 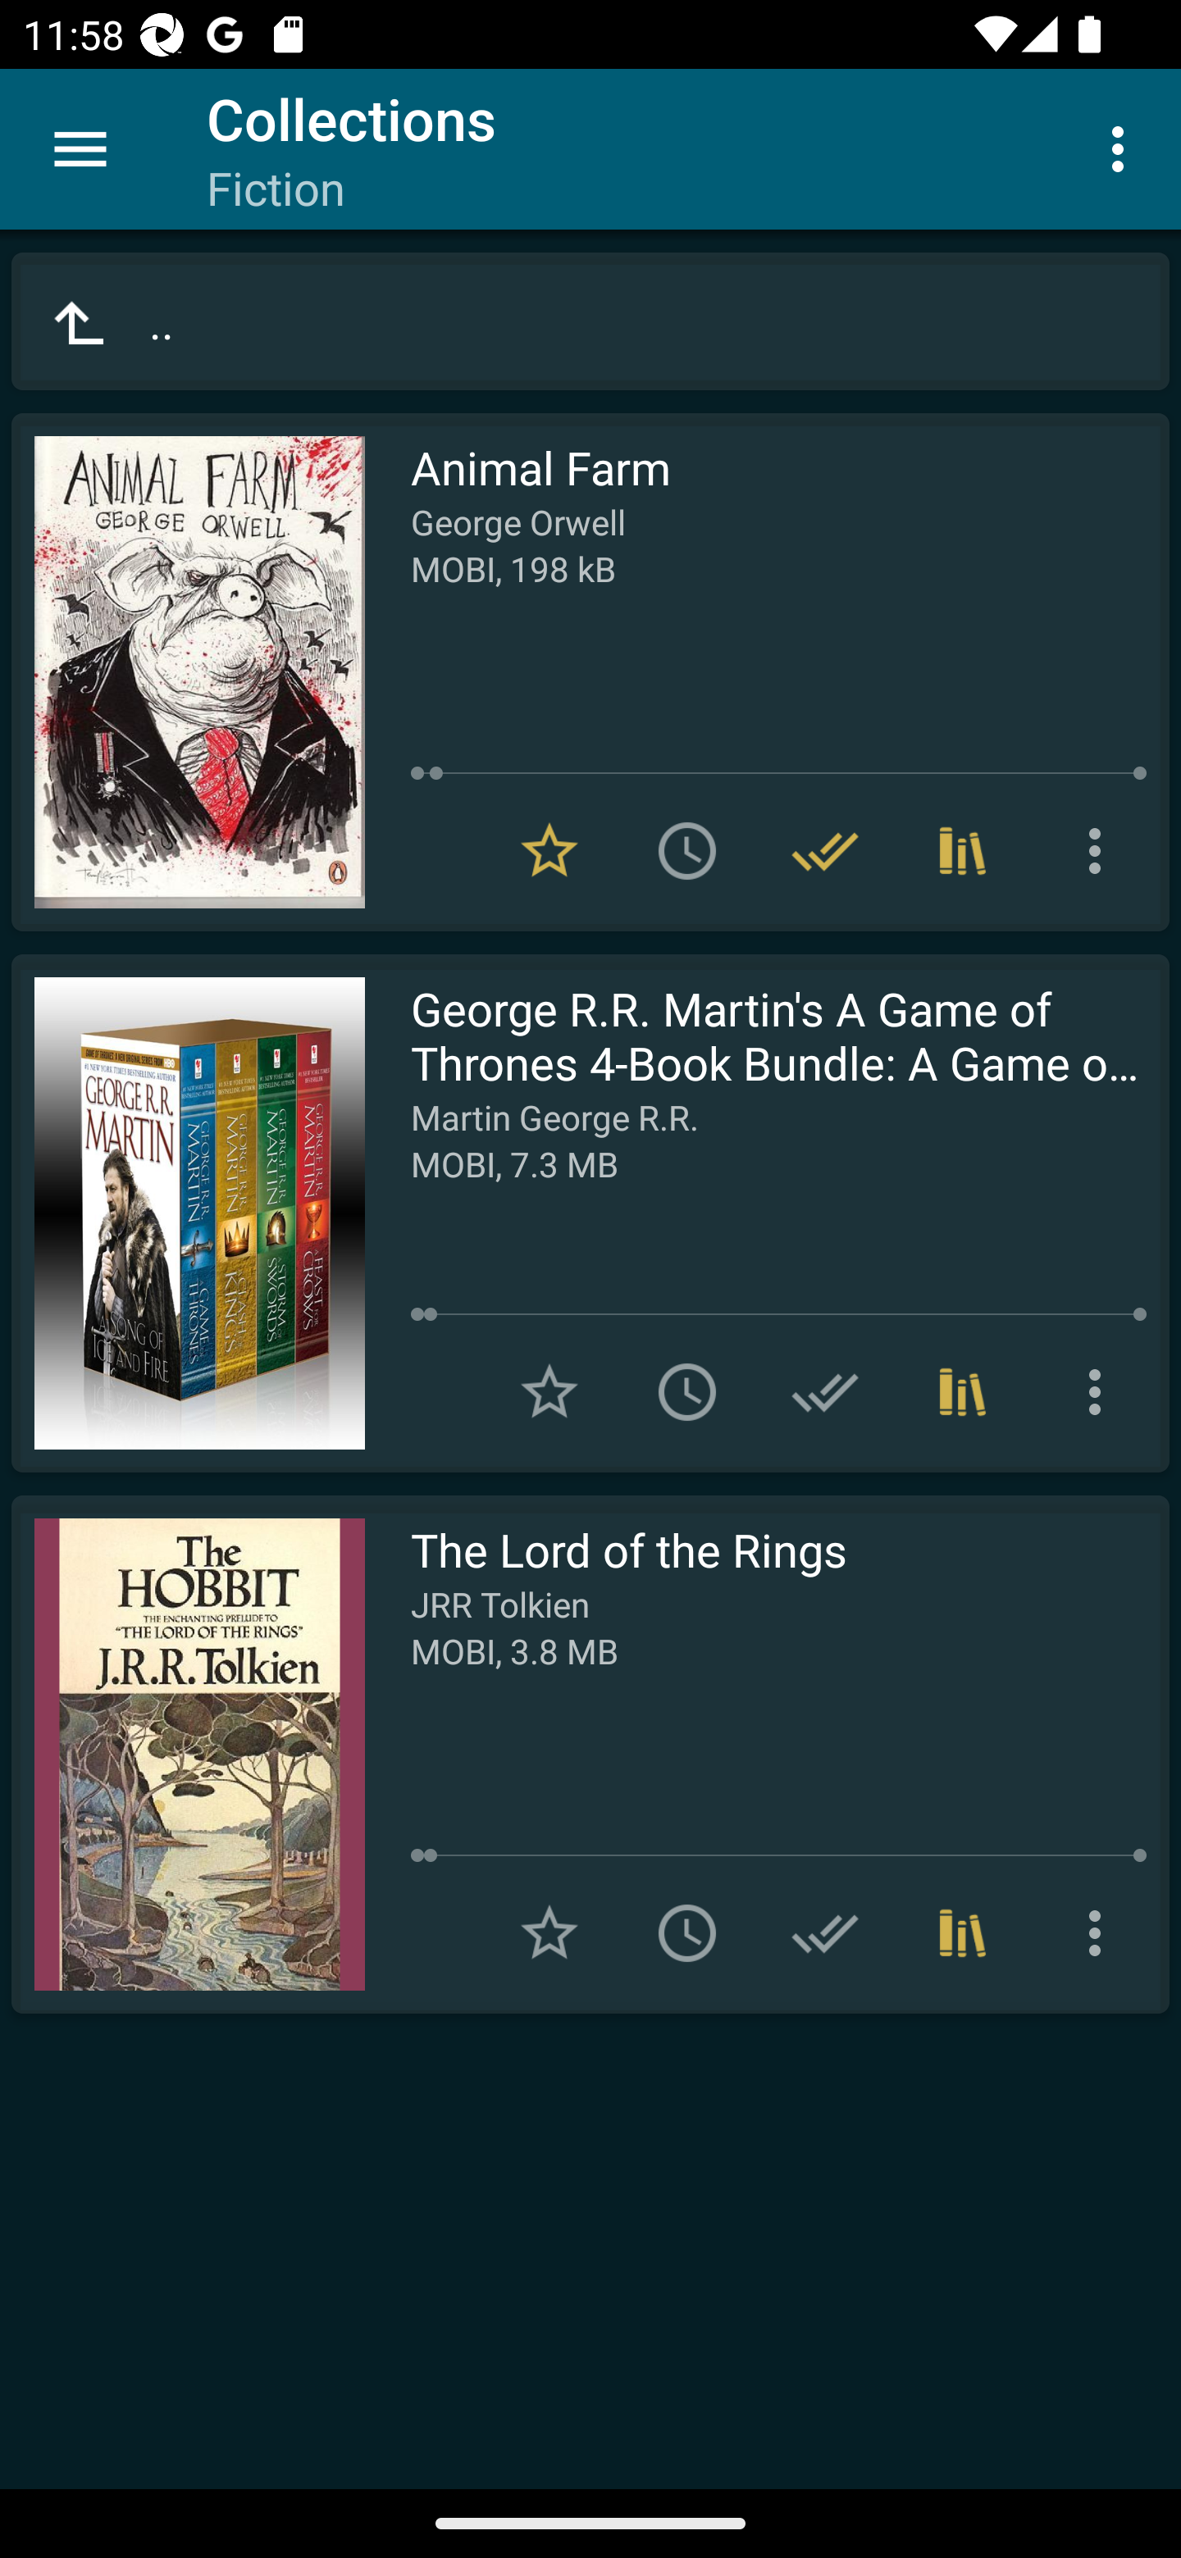 What do you see at coordinates (825, 851) in the screenshot?
I see `Remove from Have read` at bounding box center [825, 851].